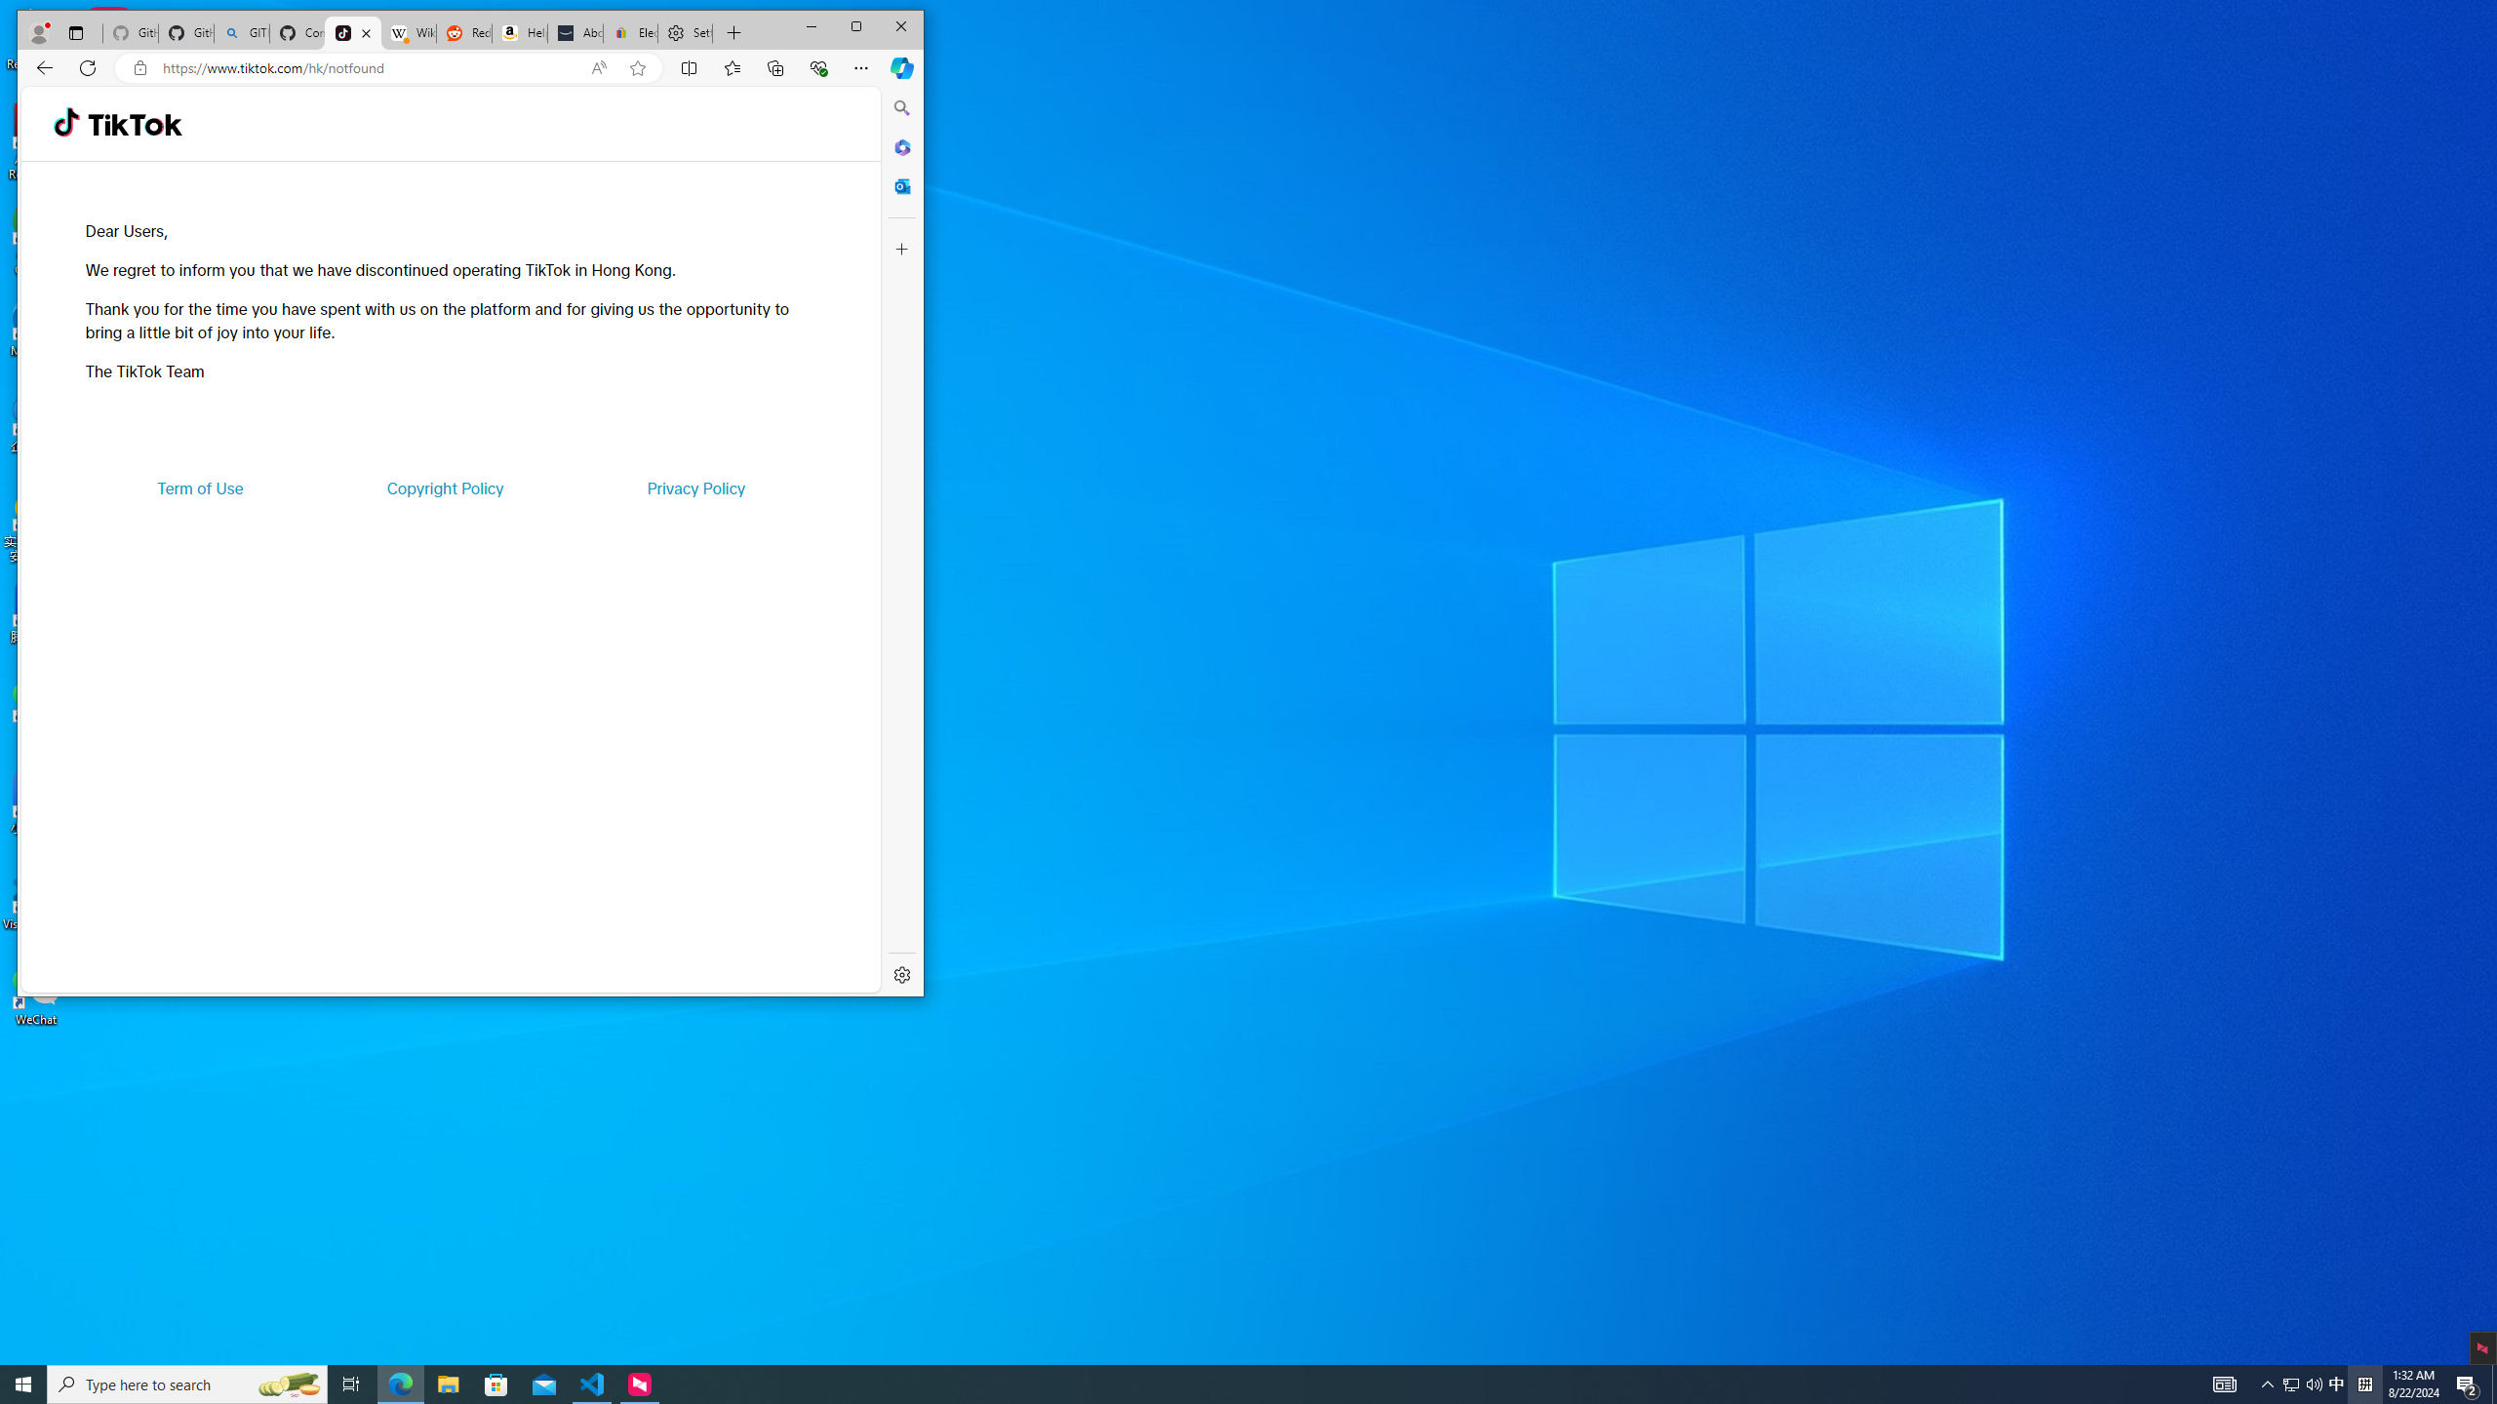 Image resolution: width=2497 pixels, height=1404 pixels. What do you see at coordinates (23, 1384) in the screenshot?
I see `Start` at bounding box center [23, 1384].